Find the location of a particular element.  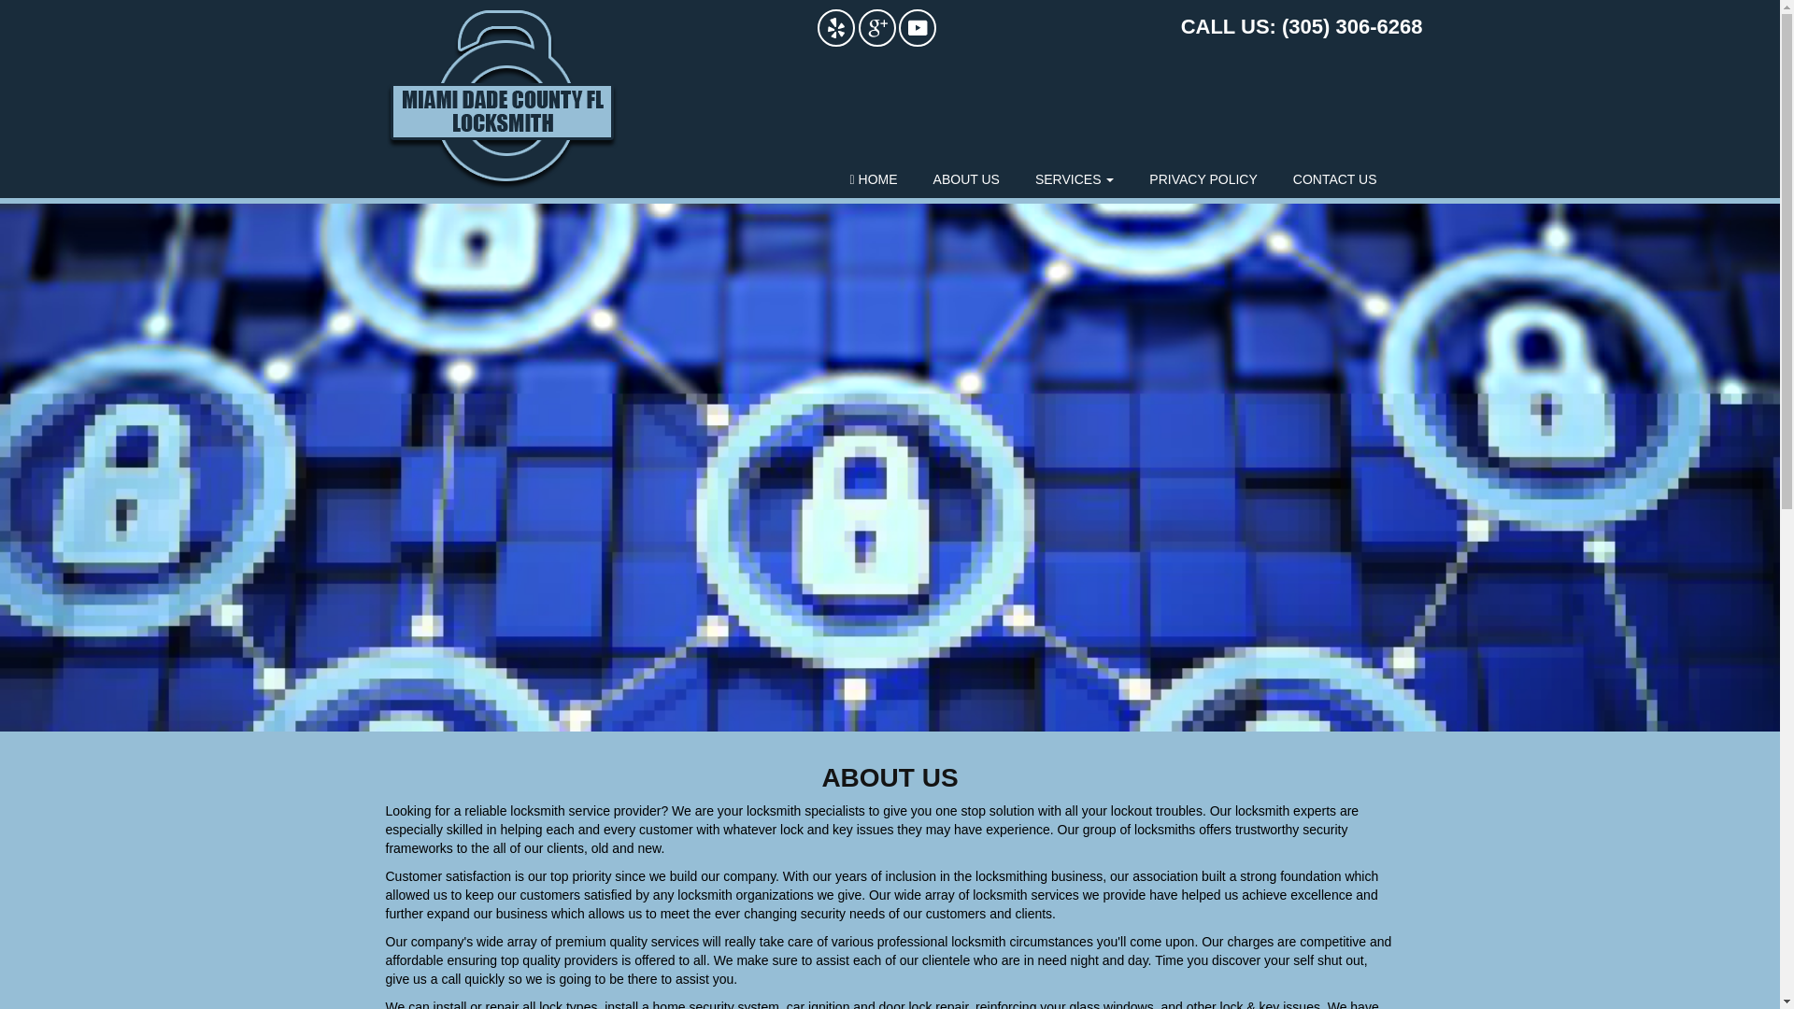

Google Plus is located at coordinates (876, 26).